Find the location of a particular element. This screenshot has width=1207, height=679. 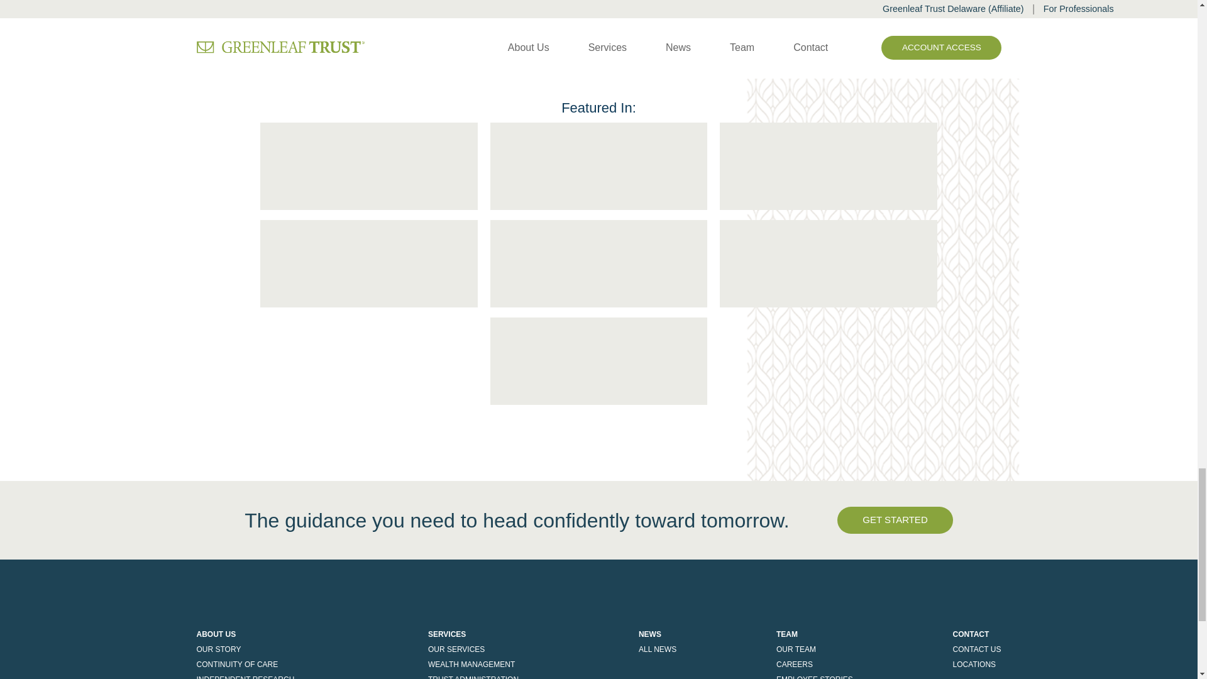

Visit Bloomberg Website is located at coordinates (598, 361).